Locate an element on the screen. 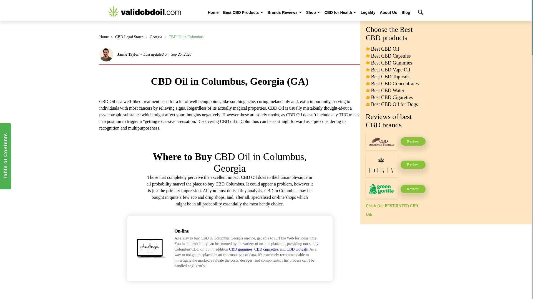  Best CBD Products is located at coordinates (240, 12).